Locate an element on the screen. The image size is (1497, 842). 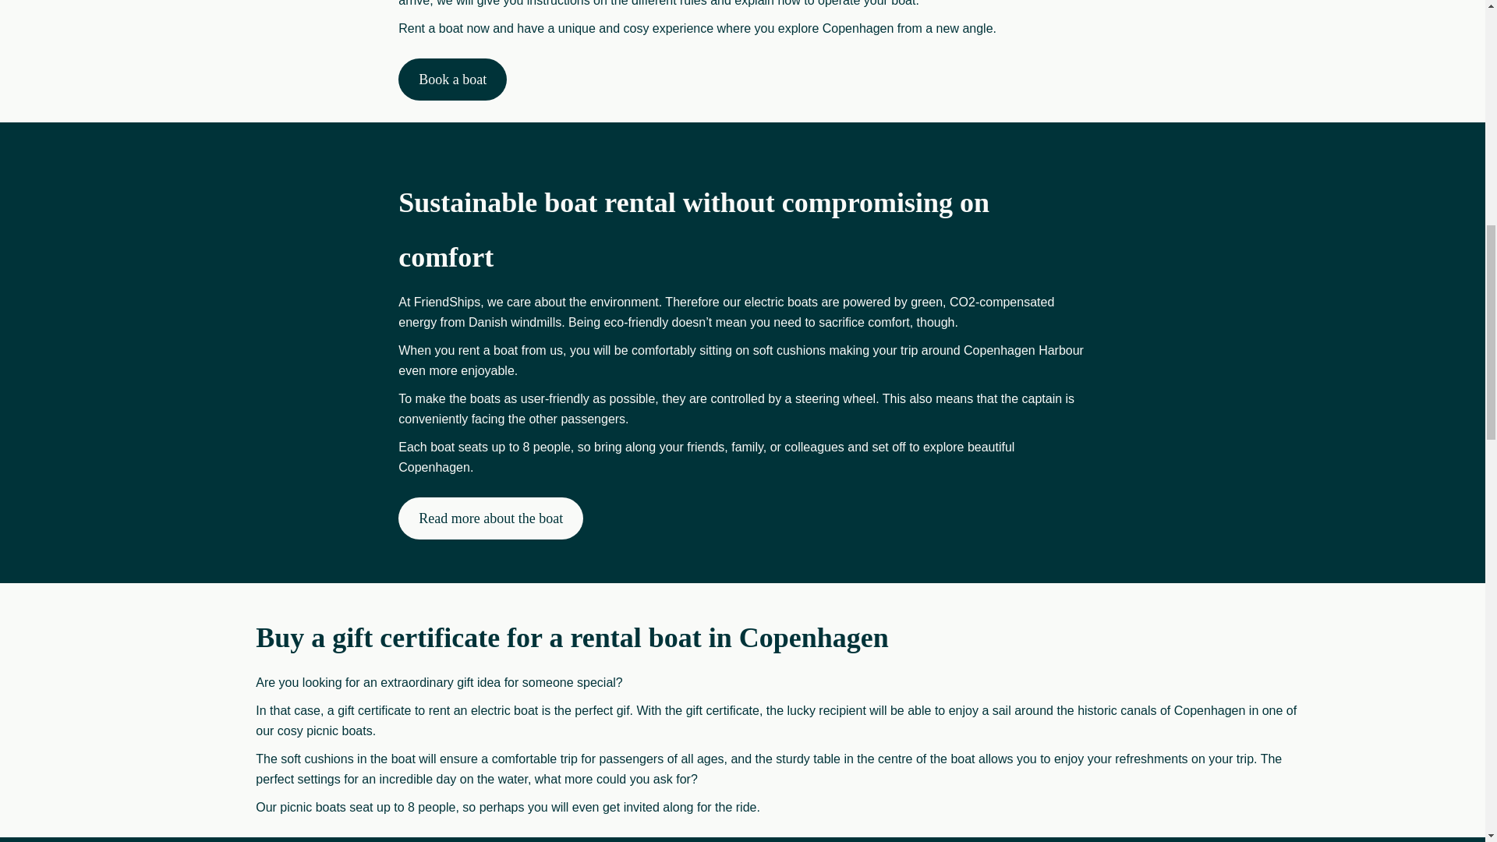
Book a boat is located at coordinates (452, 79).